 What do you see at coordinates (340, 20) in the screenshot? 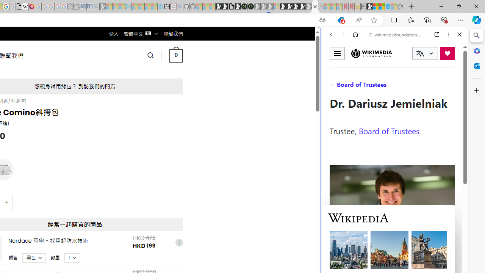
I see `This site has coupons! Shopping in Microsoft Edge, 4` at bounding box center [340, 20].